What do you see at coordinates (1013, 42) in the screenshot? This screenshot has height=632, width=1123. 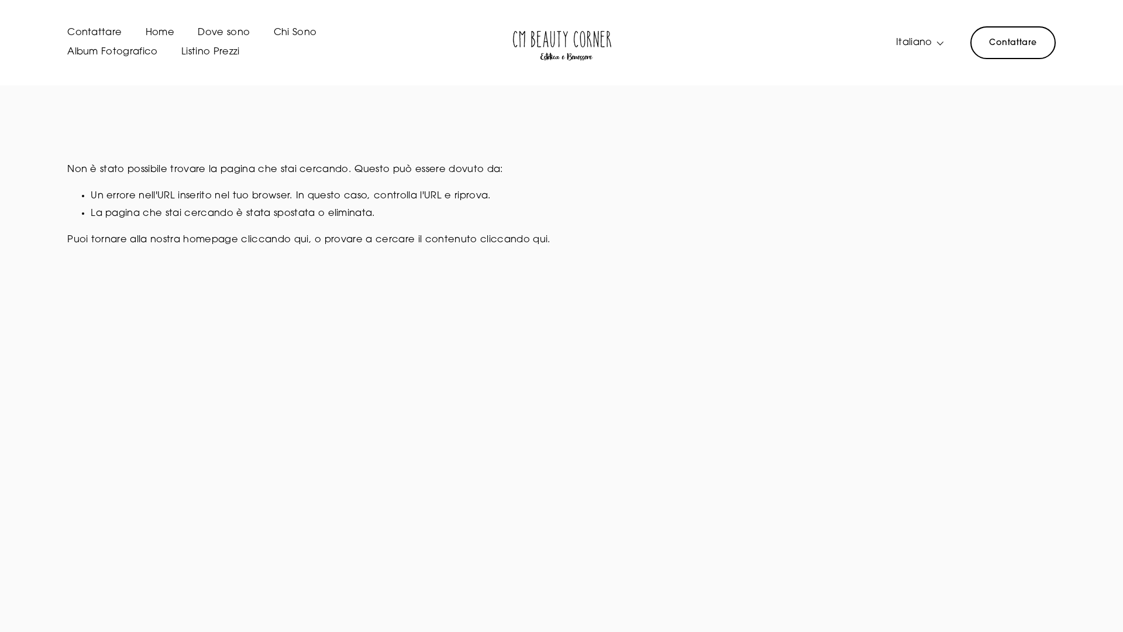 I see `Contattare` at bounding box center [1013, 42].